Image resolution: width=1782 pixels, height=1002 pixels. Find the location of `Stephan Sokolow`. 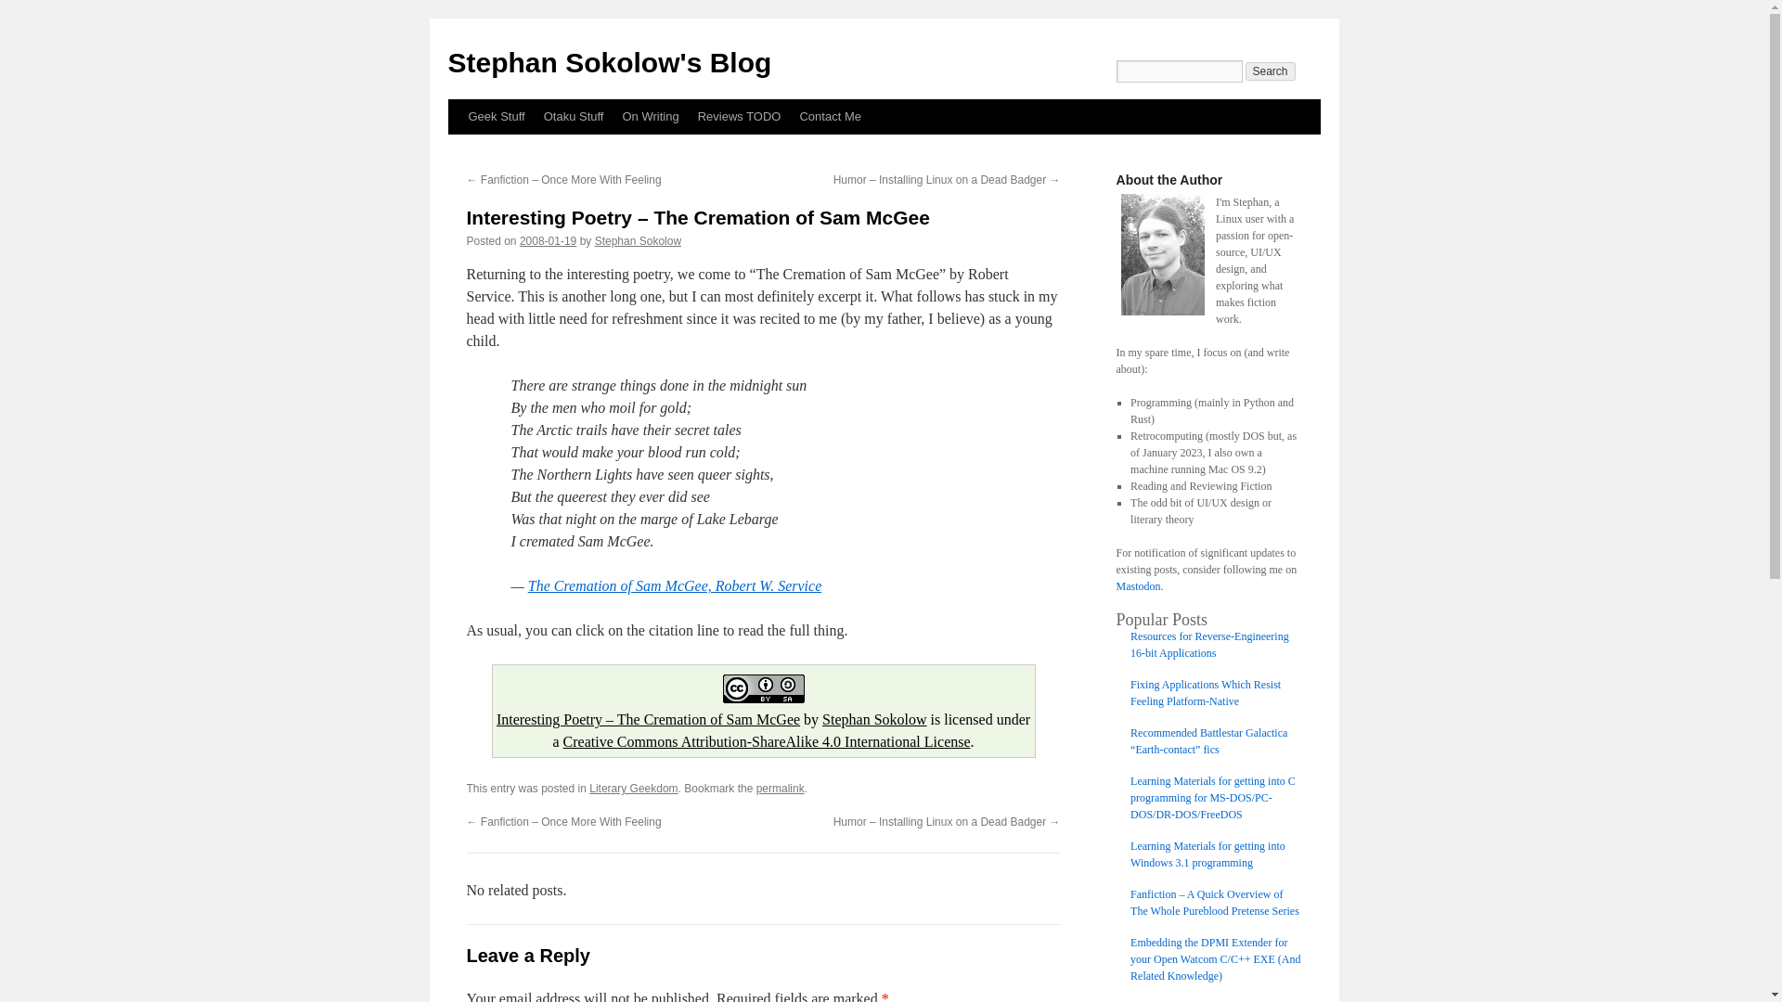

Stephan Sokolow is located at coordinates (638, 240).